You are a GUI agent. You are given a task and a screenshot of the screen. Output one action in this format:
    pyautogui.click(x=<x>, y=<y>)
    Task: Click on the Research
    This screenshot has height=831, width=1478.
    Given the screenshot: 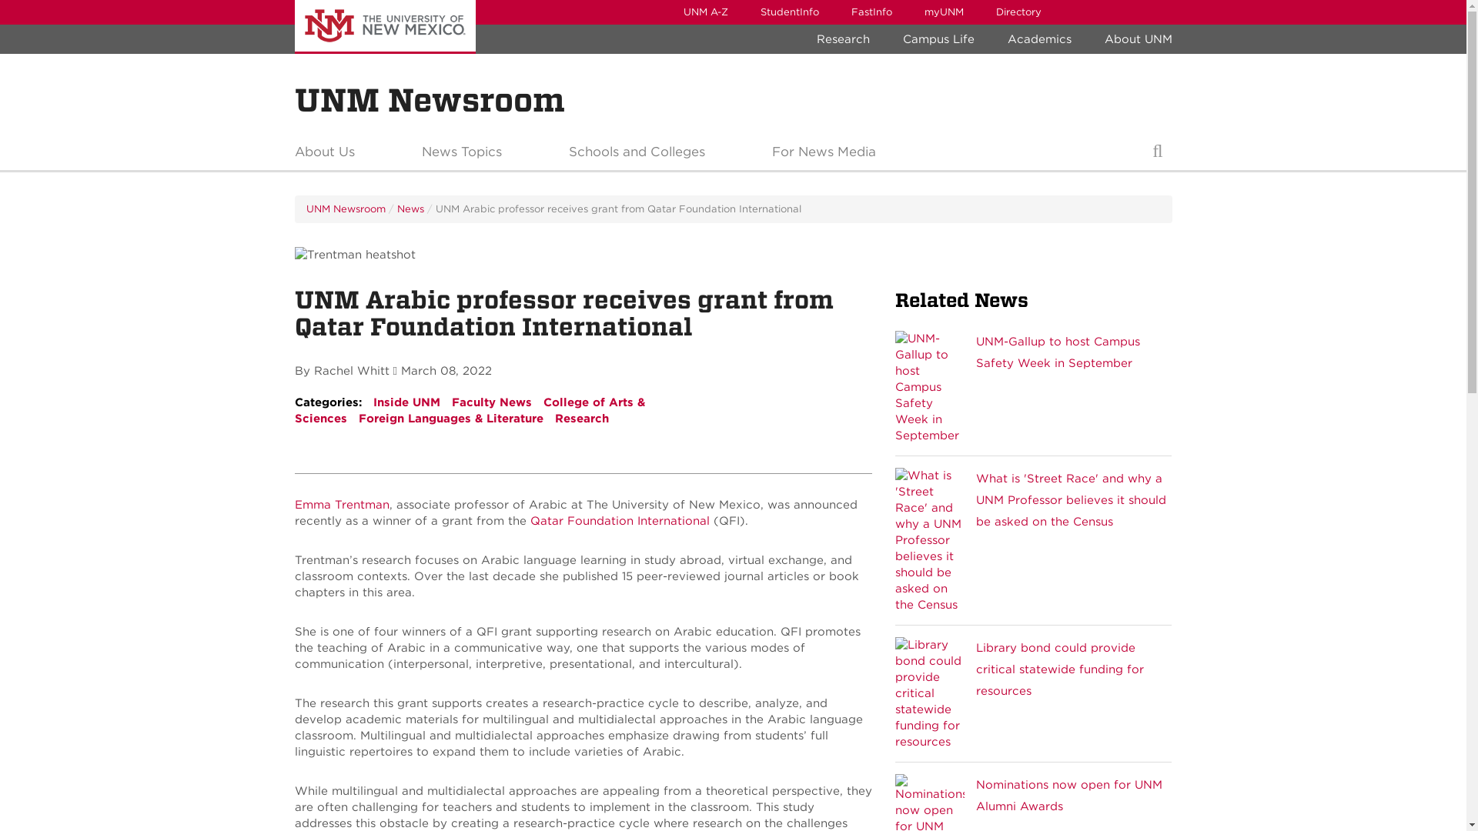 What is the action you would take?
    pyautogui.click(x=843, y=39)
    